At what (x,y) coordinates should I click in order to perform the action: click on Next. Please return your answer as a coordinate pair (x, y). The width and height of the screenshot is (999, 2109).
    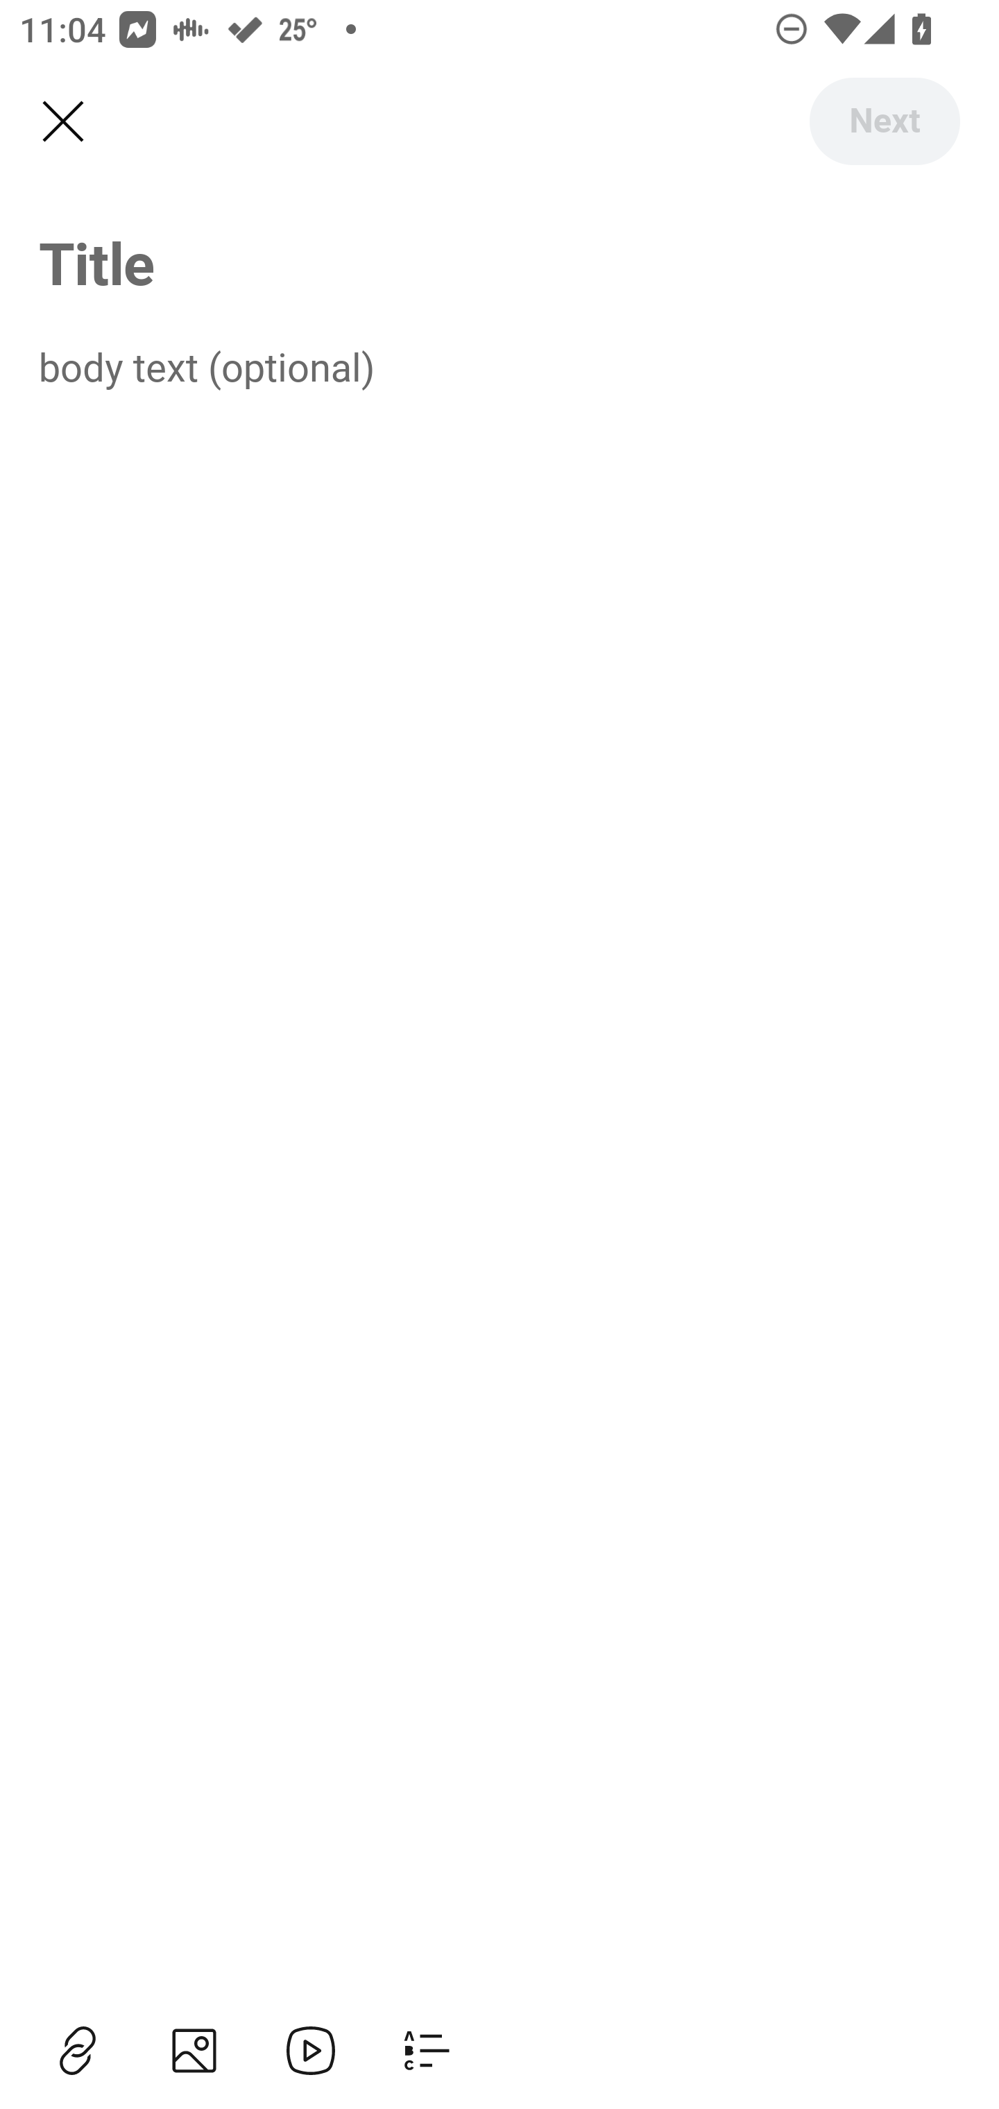
    Looking at the image, I should click on (884, 121).